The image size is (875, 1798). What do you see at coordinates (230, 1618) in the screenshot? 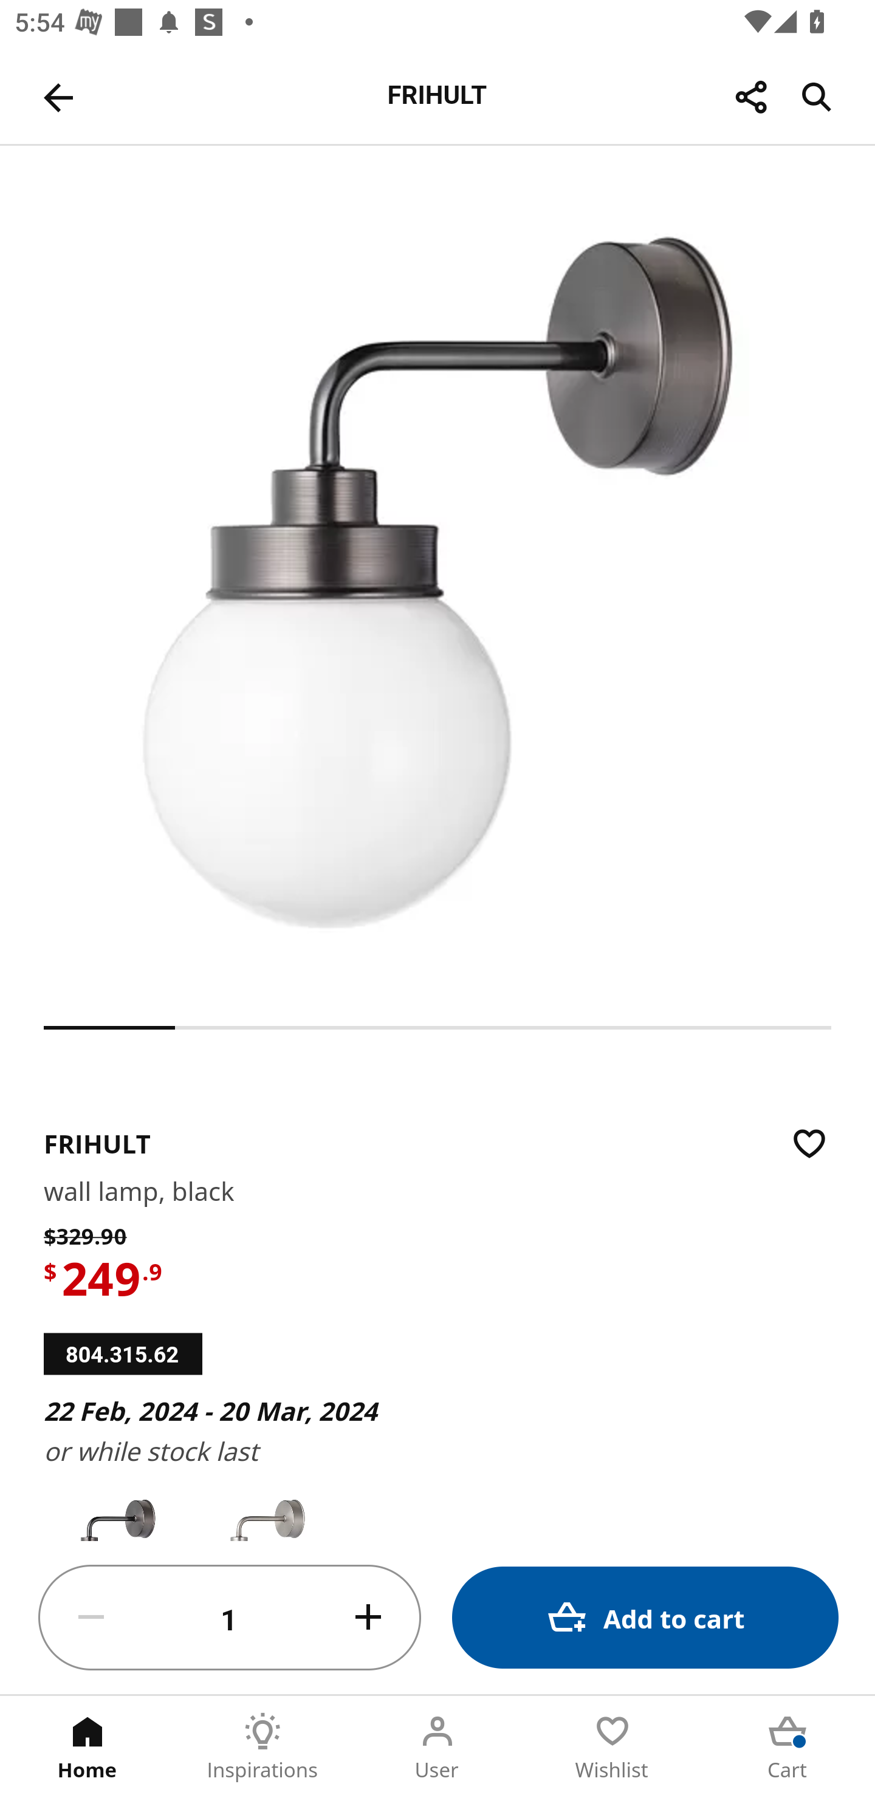
I see `1` at bounding box center [230, 1618].